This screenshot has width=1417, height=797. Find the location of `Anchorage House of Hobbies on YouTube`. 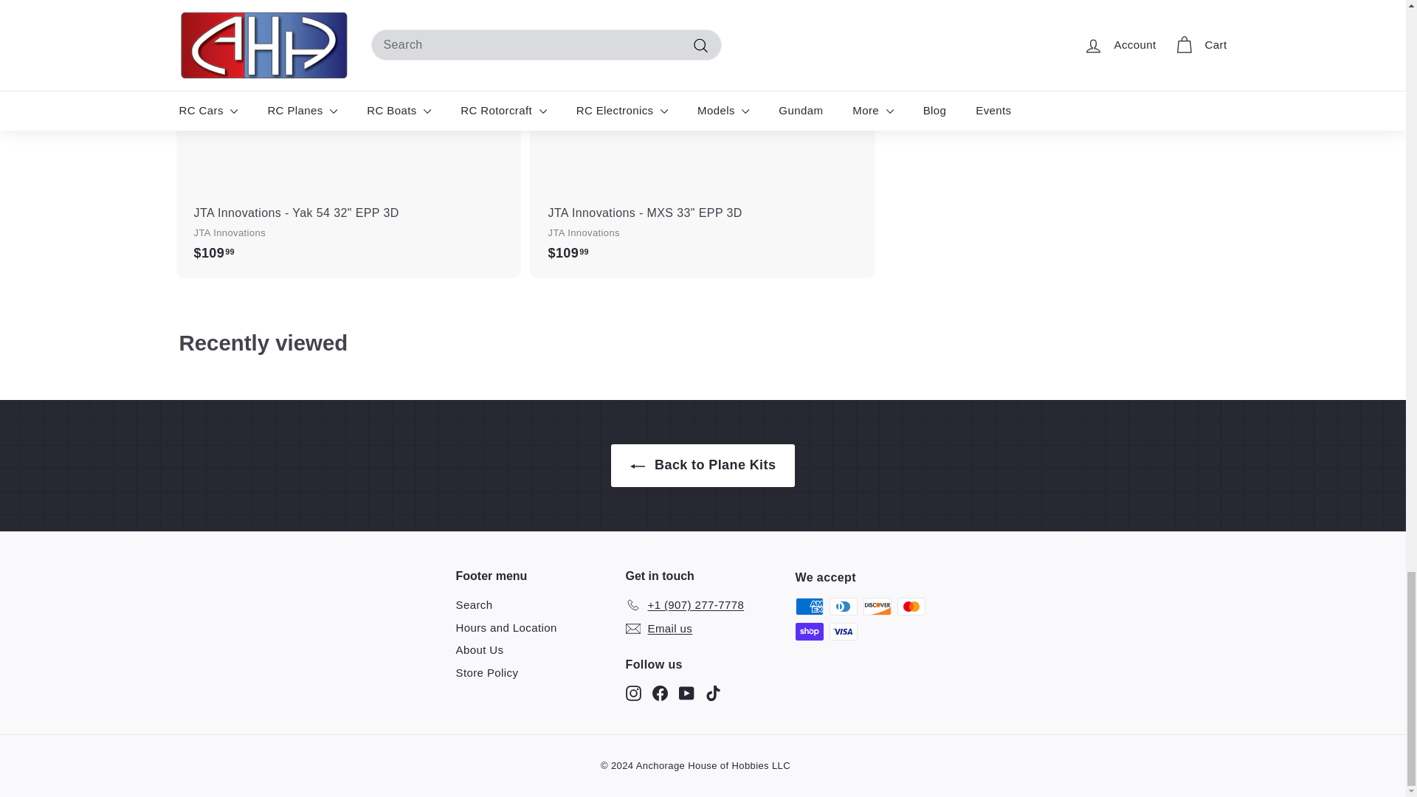

Anchorage House of Hobbies on YouTube is located at coordinates (686, 693).